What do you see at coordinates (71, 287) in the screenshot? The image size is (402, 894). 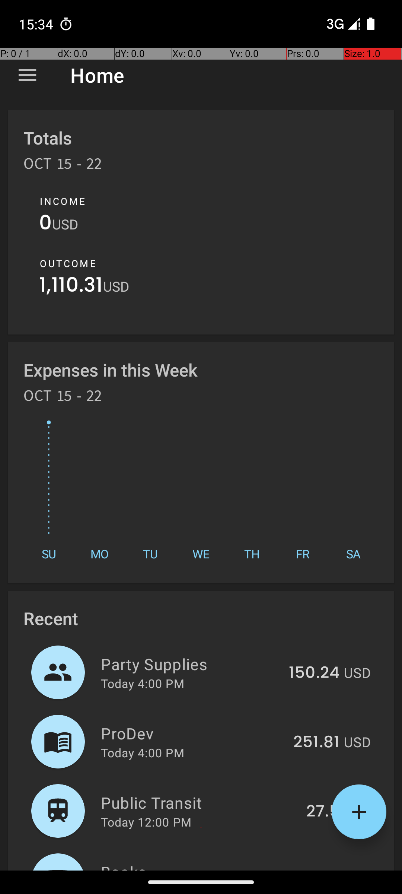 I see `1,110.31` at bounding box center [71, 287].